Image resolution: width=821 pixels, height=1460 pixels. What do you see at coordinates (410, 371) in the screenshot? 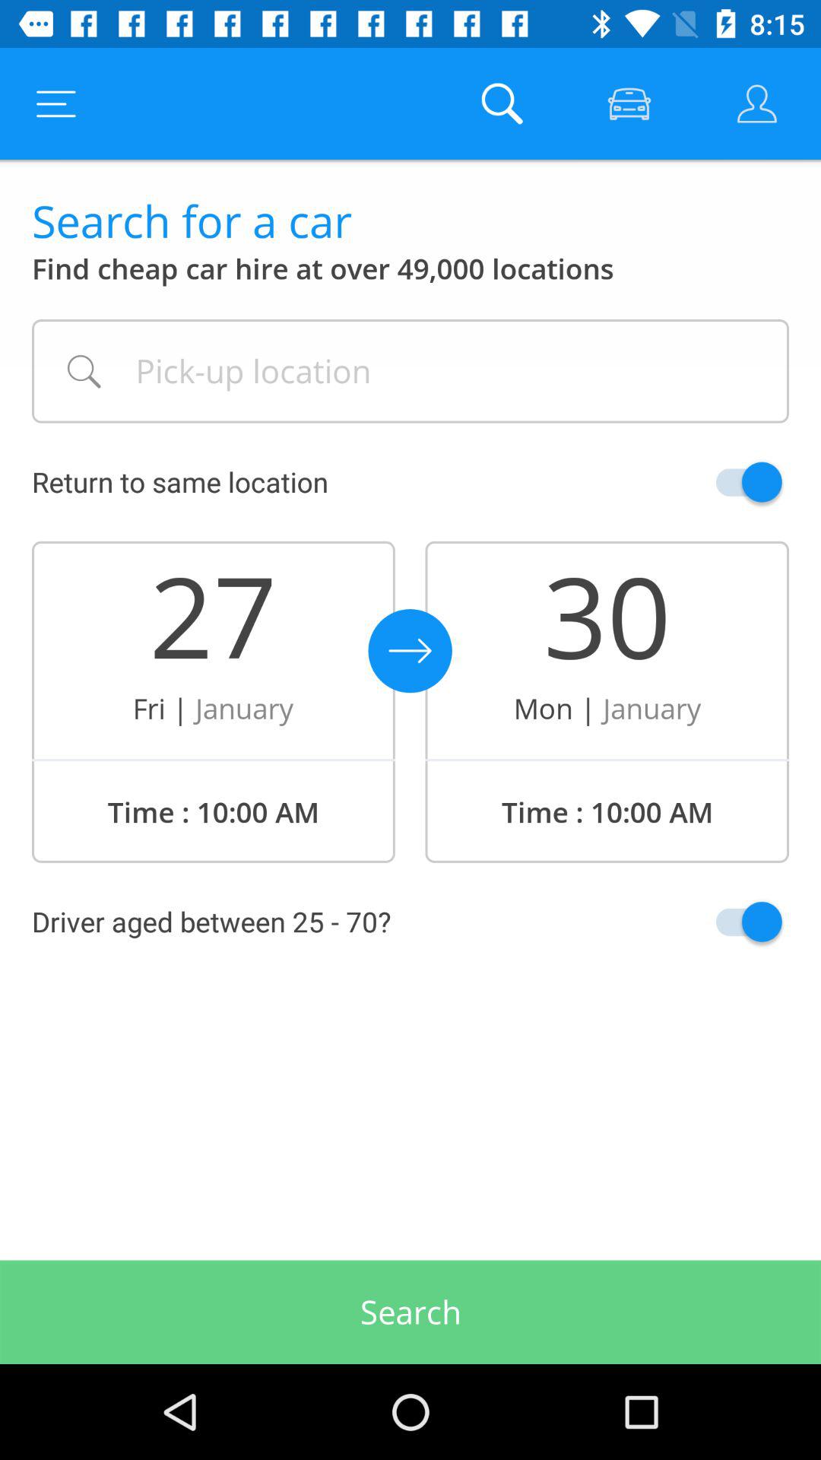
I see `search for pick up location` at bounding box center [410, 371].